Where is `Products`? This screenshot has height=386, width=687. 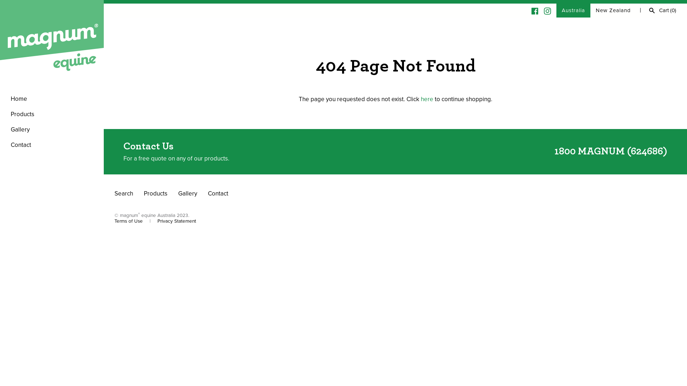 Products is located at coordinates (52, 114).